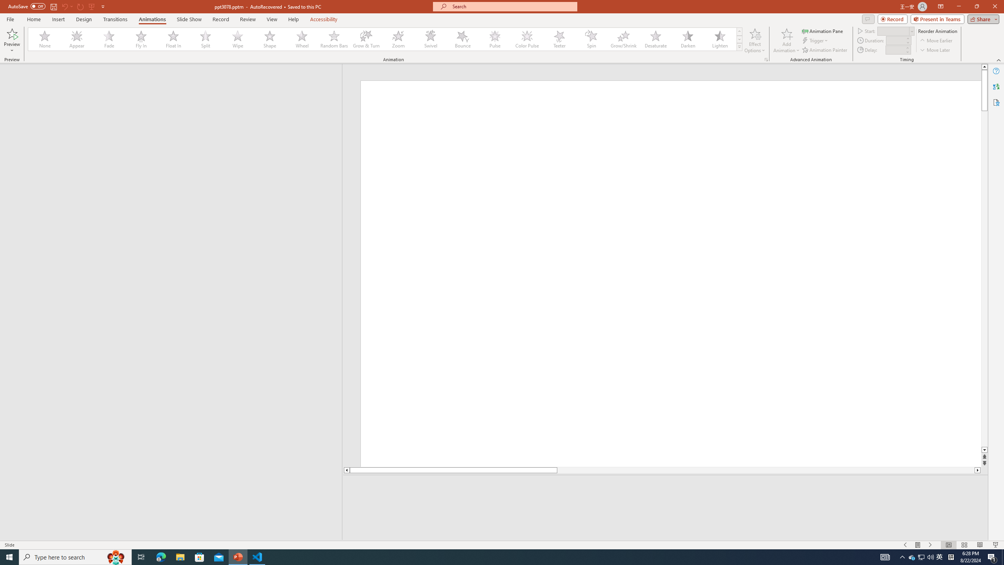 The height and width of the screenshot is (565, 1004). I want to click on Wheel, so click(302, 39).